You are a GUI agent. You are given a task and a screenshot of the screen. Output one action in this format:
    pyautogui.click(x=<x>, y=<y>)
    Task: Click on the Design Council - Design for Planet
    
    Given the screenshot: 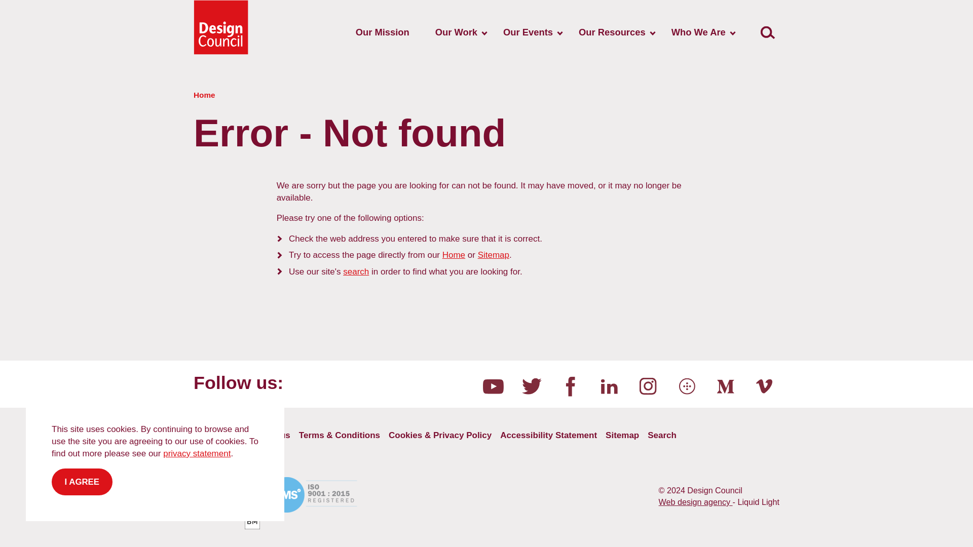 What is the action you would take?
    pyautogui.click(x=221, y=27)
    